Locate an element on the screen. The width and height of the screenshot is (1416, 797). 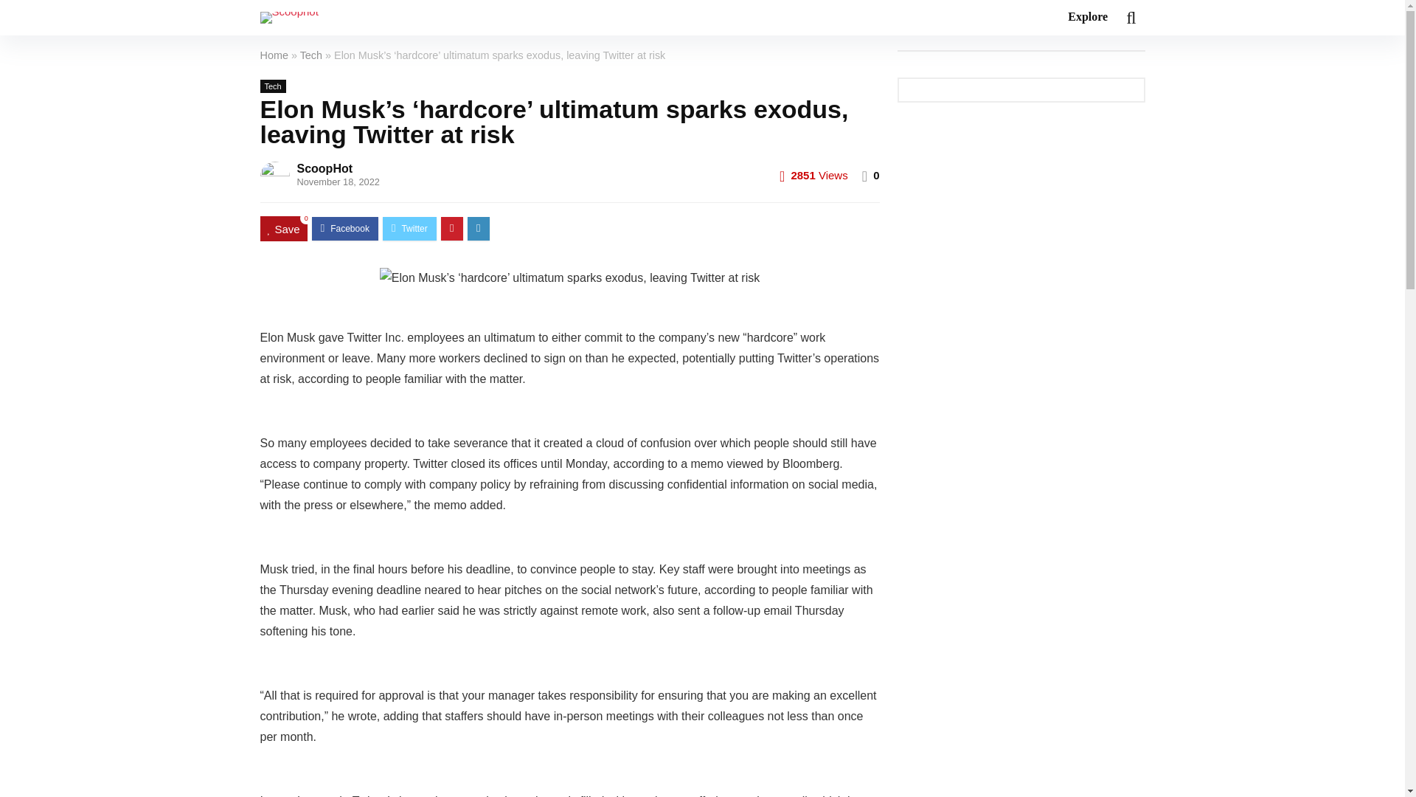
View all posts in Tech is located at coordinates (272, 86).